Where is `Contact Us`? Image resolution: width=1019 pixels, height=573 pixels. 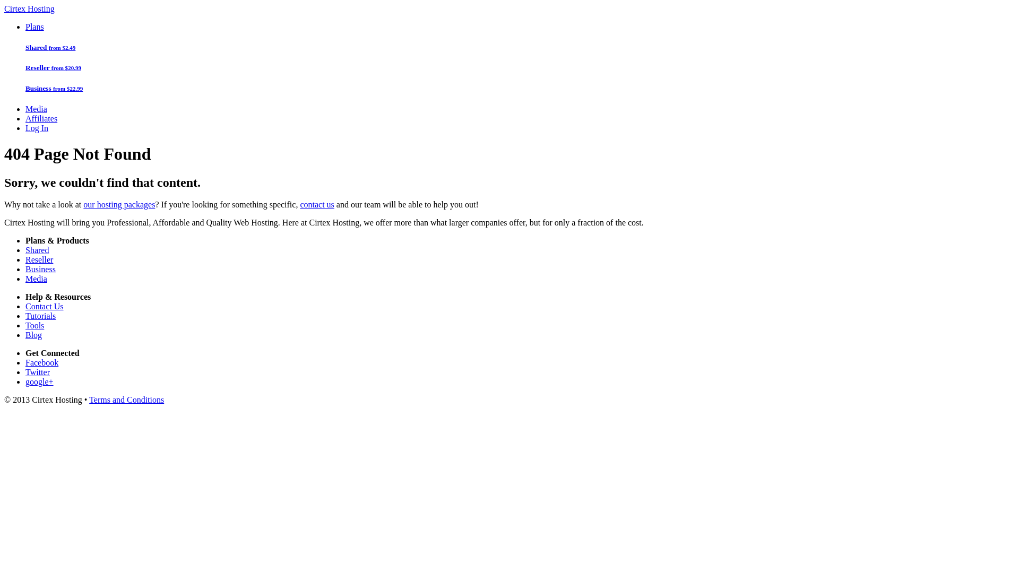 Contact Us is located at coordinates (45, 307).